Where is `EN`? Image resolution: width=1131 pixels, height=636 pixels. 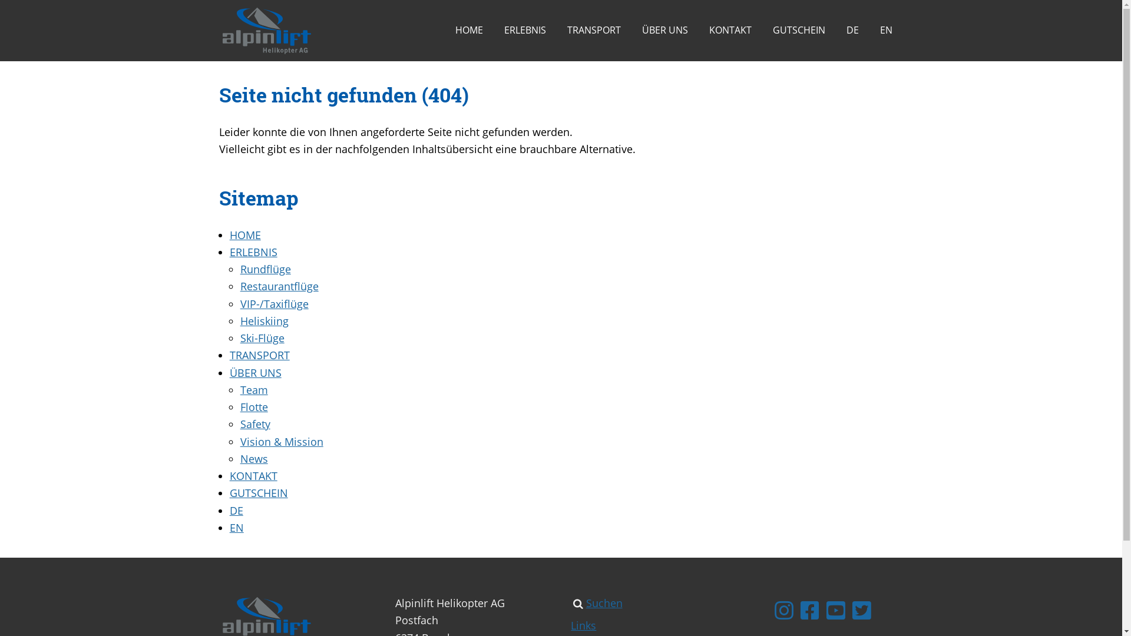 EN is located at coordinates (237, 528).